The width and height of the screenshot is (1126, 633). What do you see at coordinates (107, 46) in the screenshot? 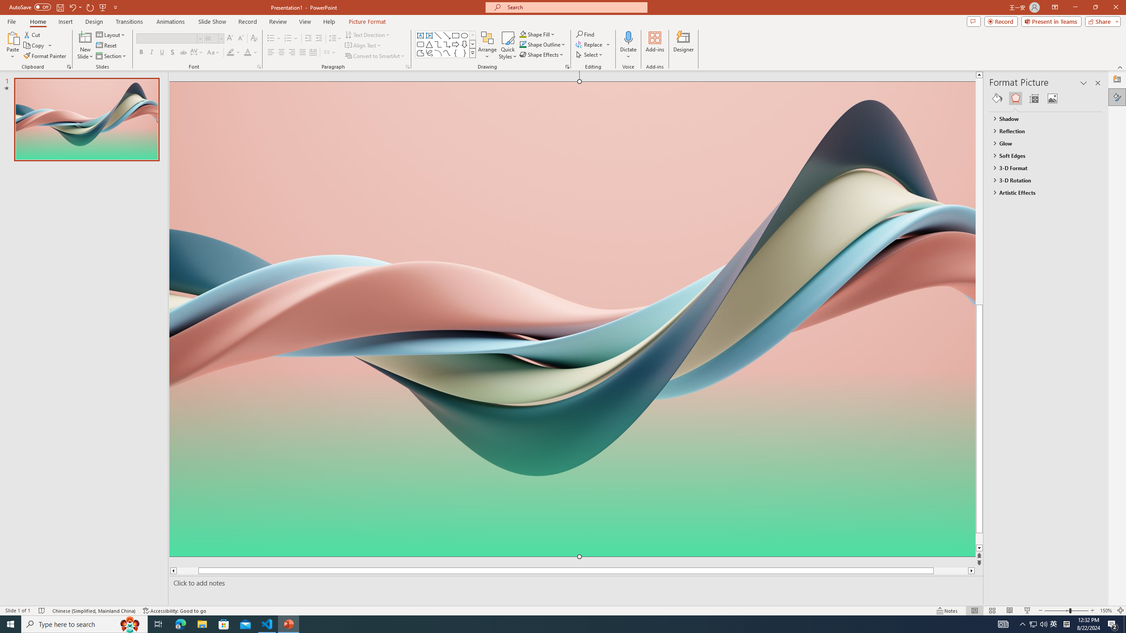
I see `Reset` at bounding box center [107, 46].